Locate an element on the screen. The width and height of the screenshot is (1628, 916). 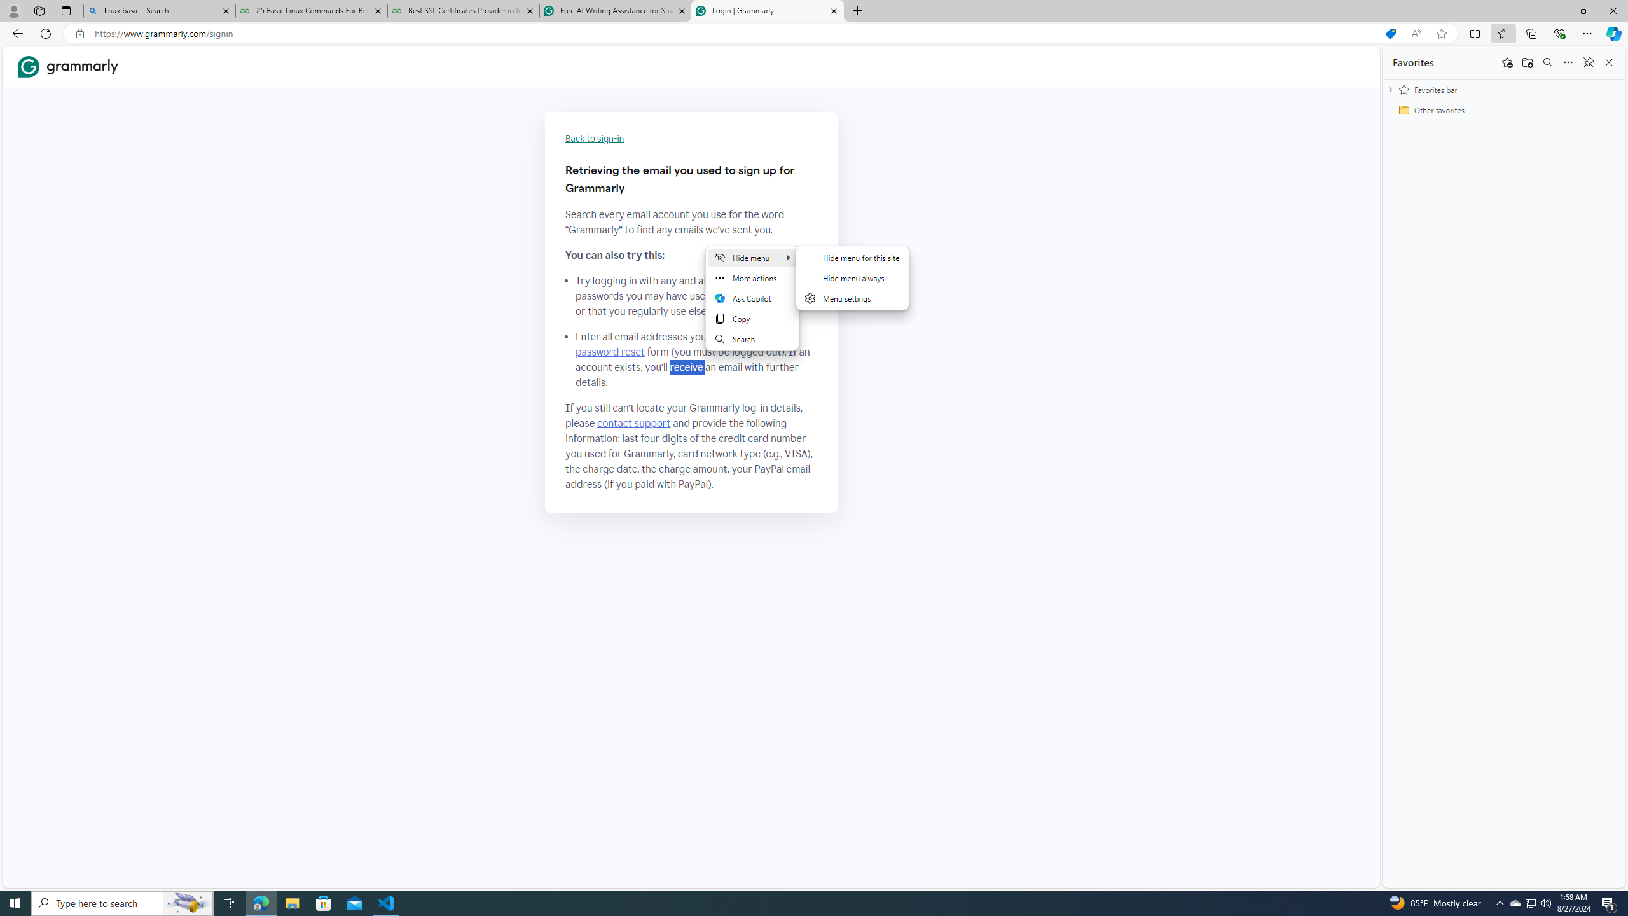
Copy is located at coordinates (753, 318).